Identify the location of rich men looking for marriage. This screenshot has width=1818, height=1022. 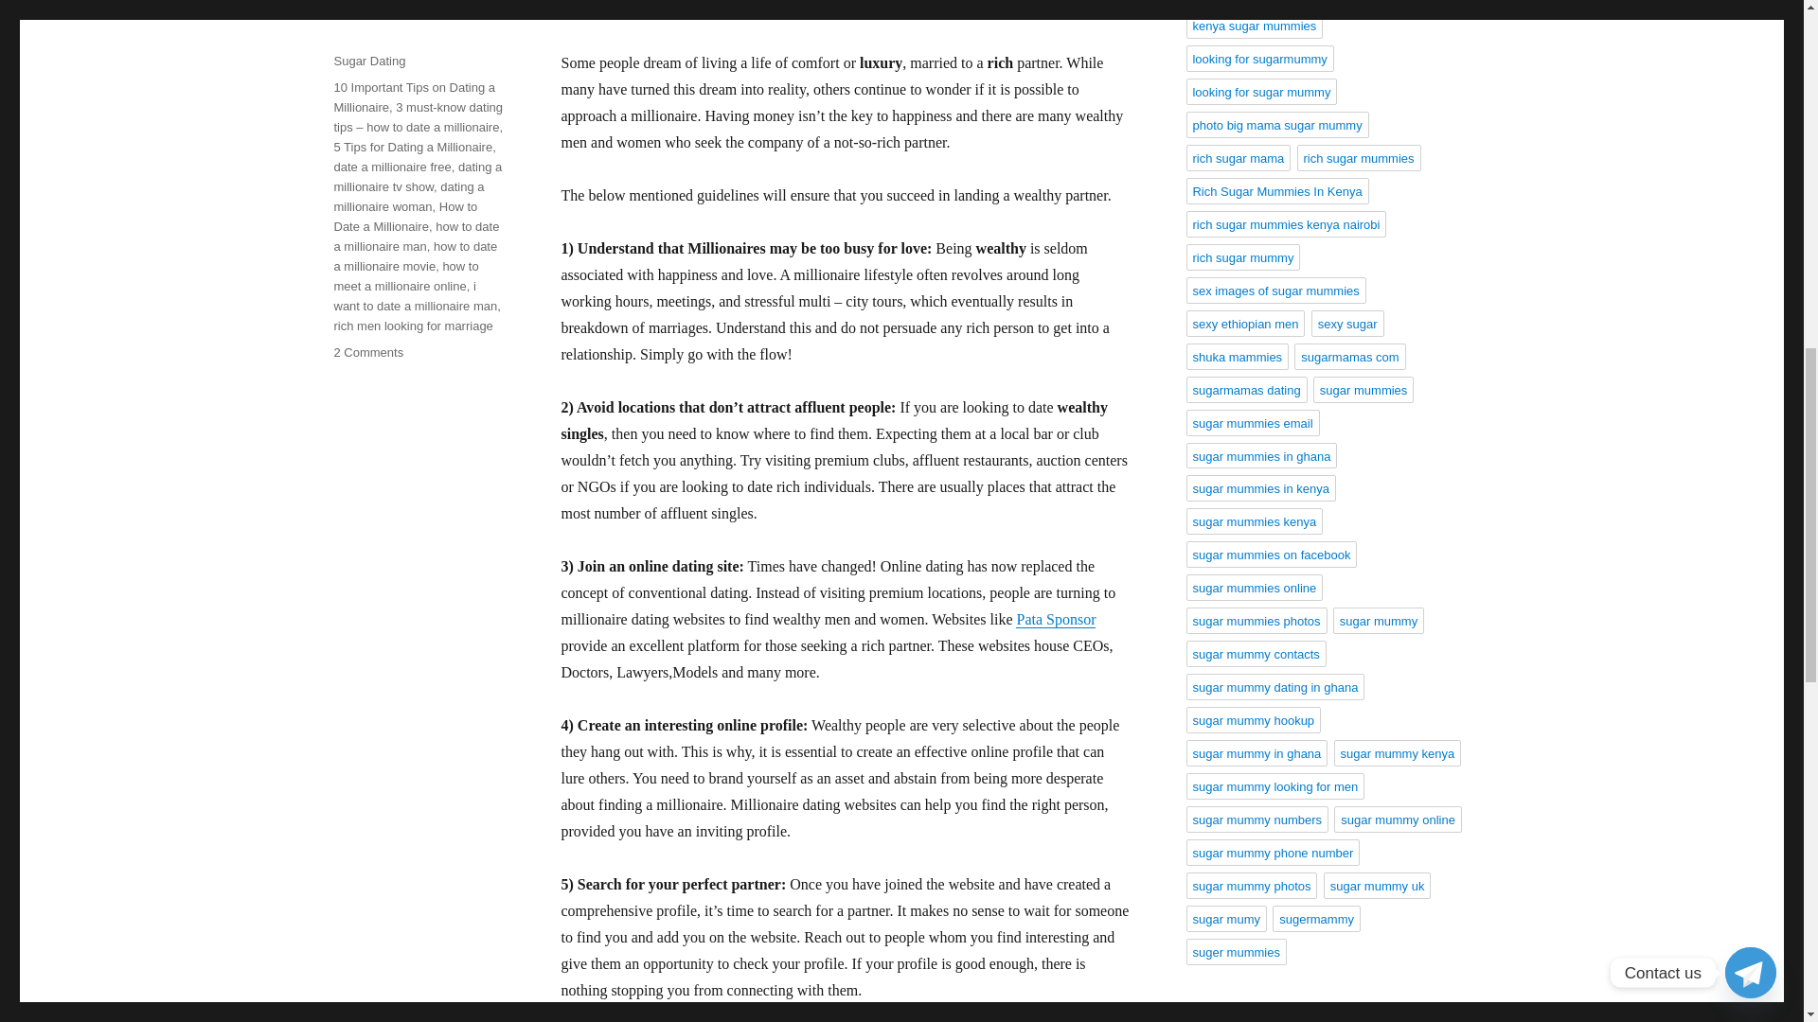
(413, 326).